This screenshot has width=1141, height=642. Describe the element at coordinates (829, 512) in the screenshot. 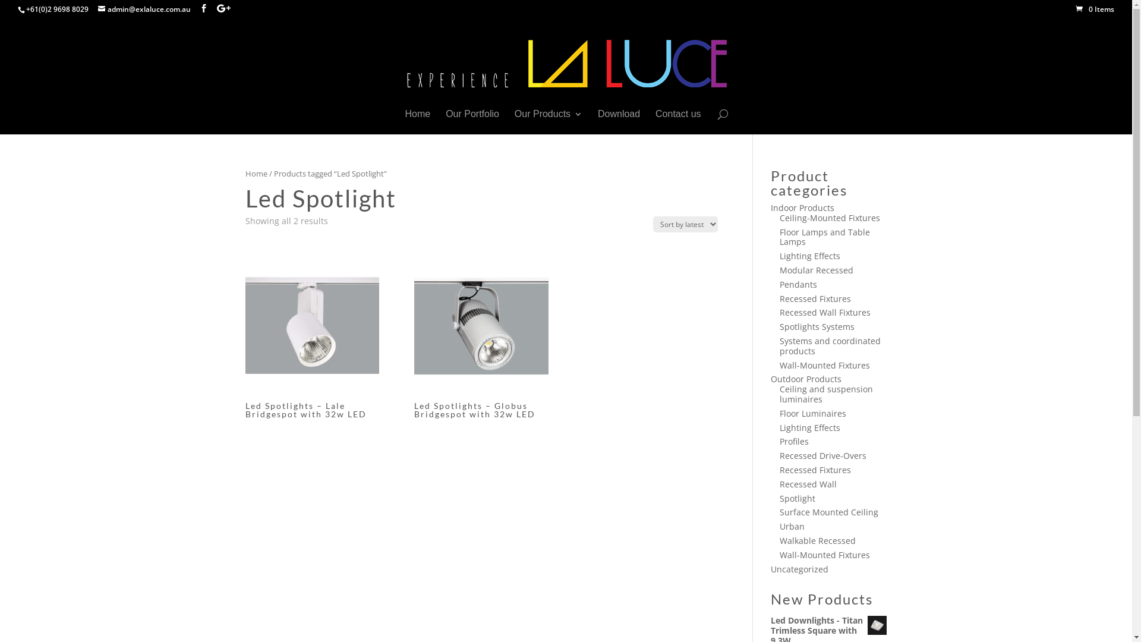

I see `Surface Mounted Ceiling` at that location.